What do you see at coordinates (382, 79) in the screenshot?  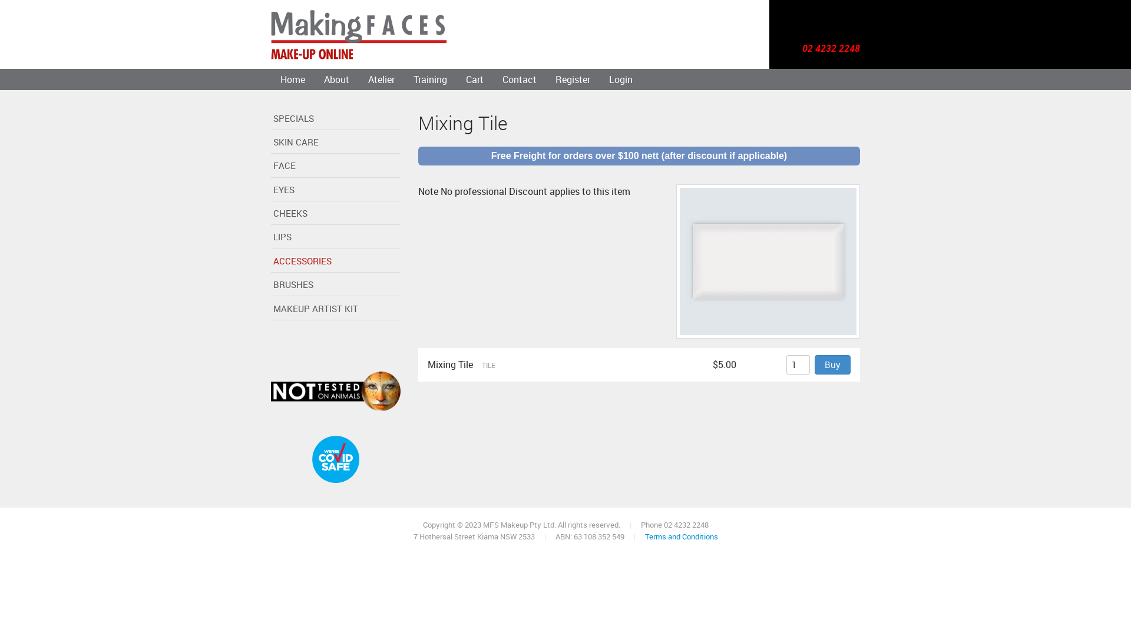 I see `Atelier` at bounding box center [382, 79].